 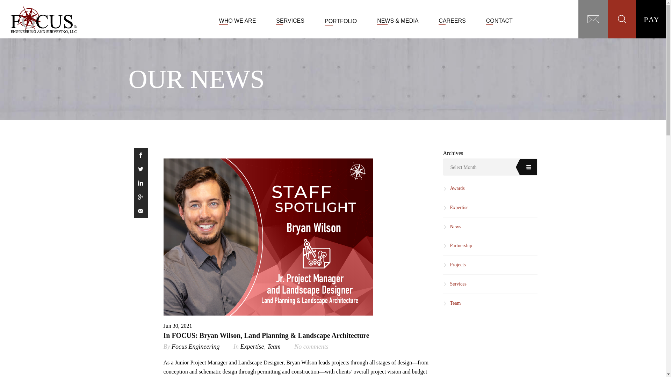 What do you see at coordinates (341, 21) in the screenshot?
I see `PORTFOLIO` at bounding box center [341, 21].